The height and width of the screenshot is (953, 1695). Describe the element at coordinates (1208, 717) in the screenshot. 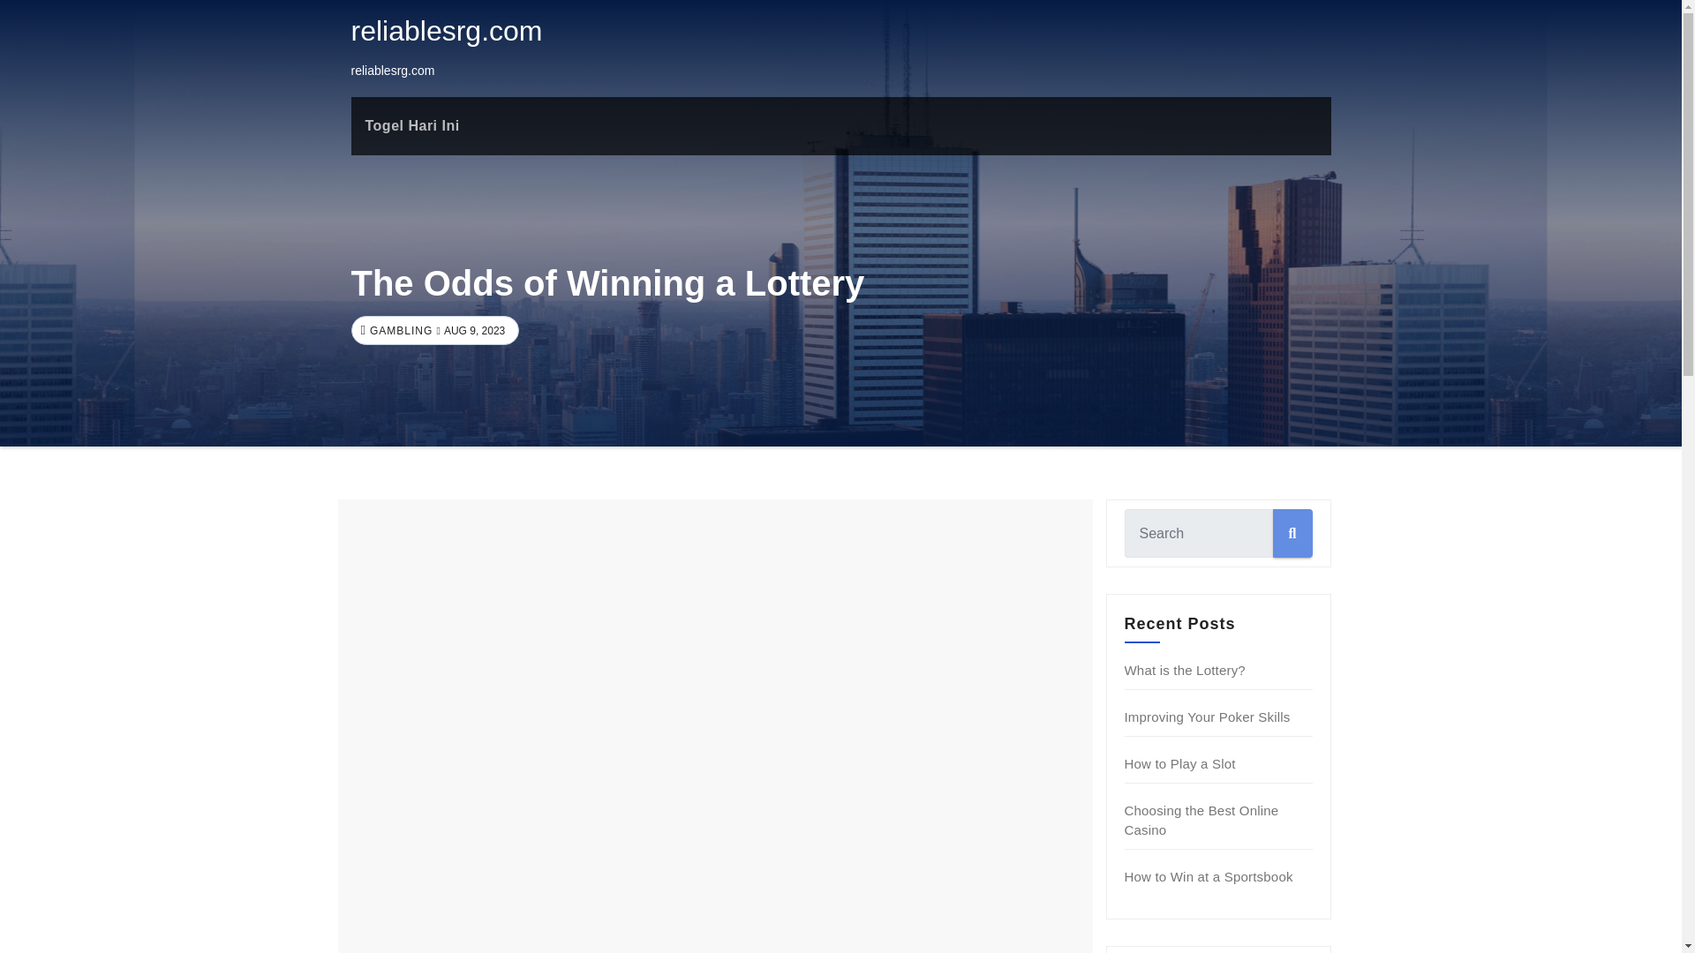

I see `Improving Your Poker Skills` at that location.